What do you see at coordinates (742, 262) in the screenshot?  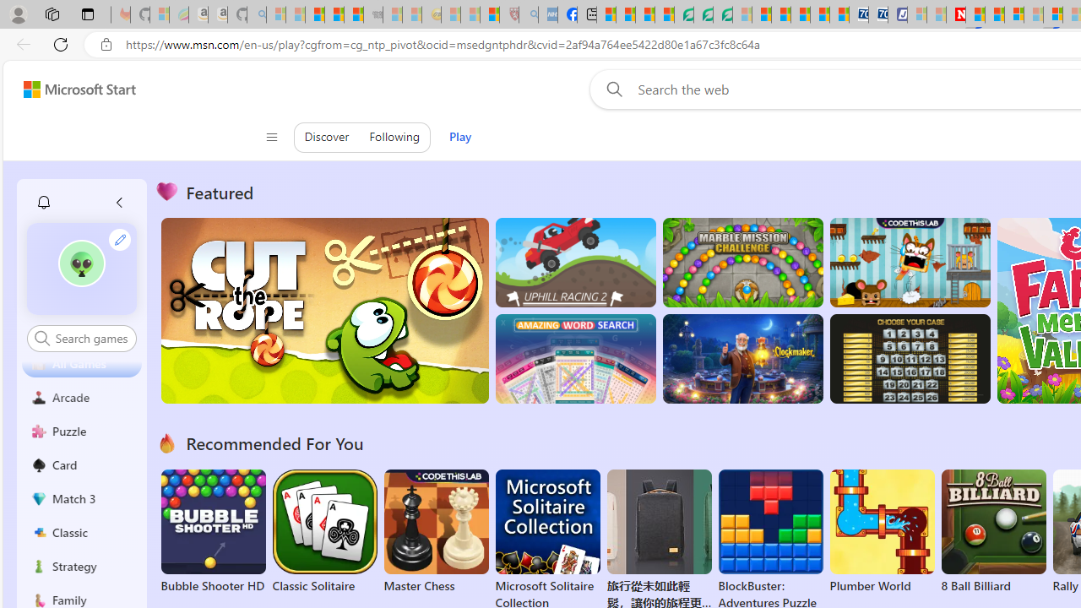 I see `Marble Mission : Challenge` at bounding box center [742, 262].